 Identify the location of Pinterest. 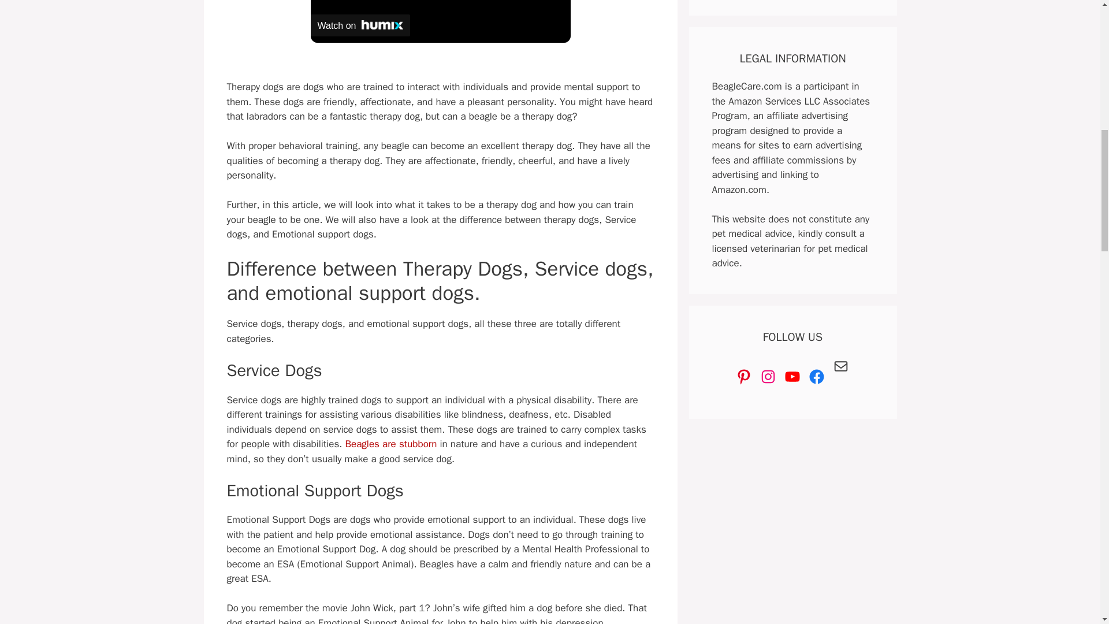
(744, 377).